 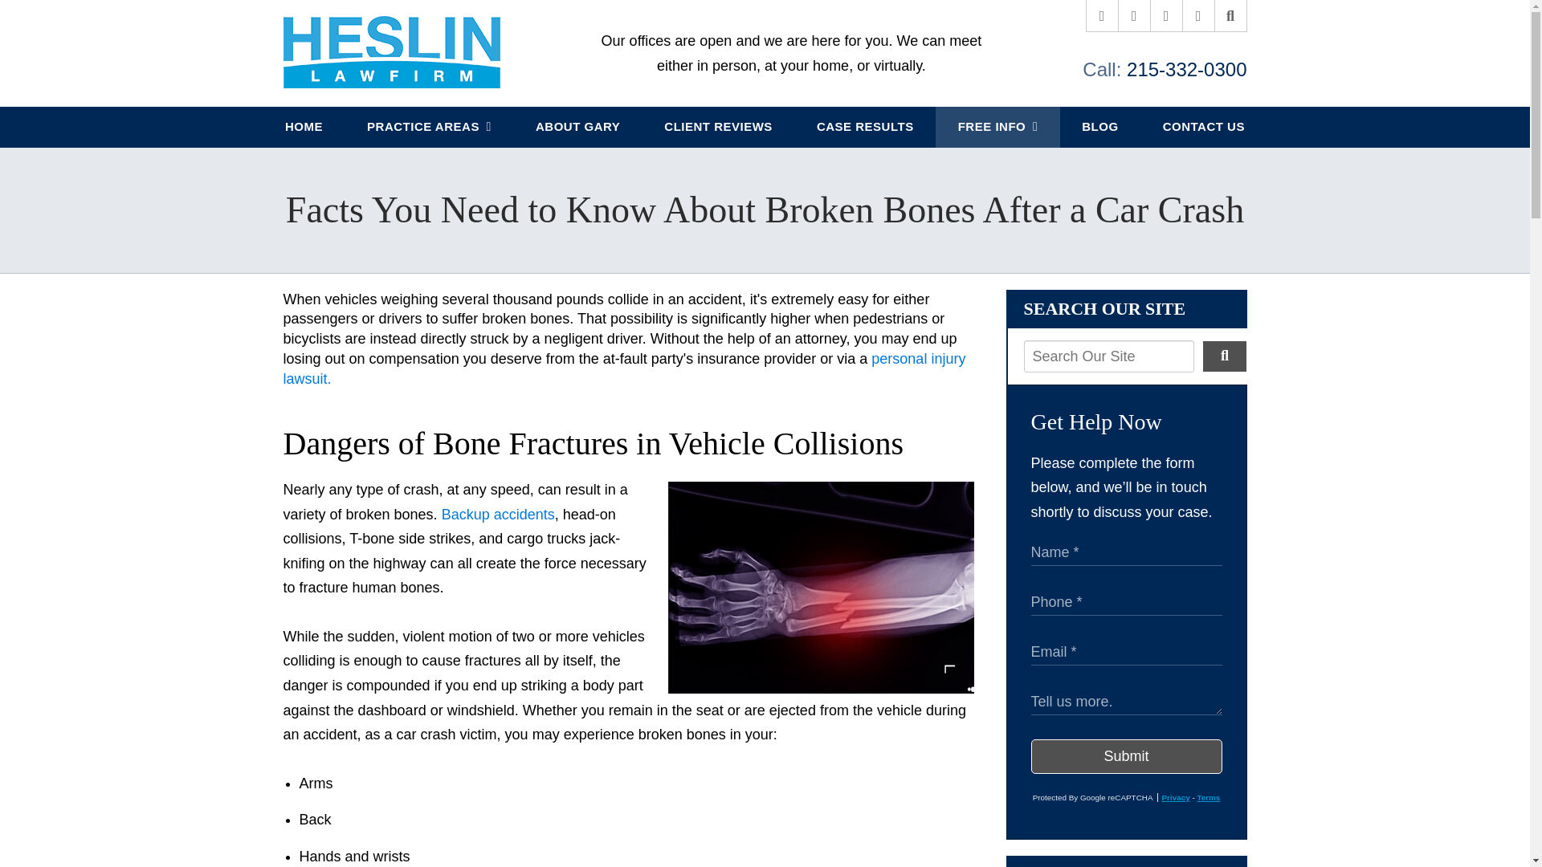 I want to click on X-Ray of Broken Arm Car Crash Philadelphia, so click(x=821, y=588).